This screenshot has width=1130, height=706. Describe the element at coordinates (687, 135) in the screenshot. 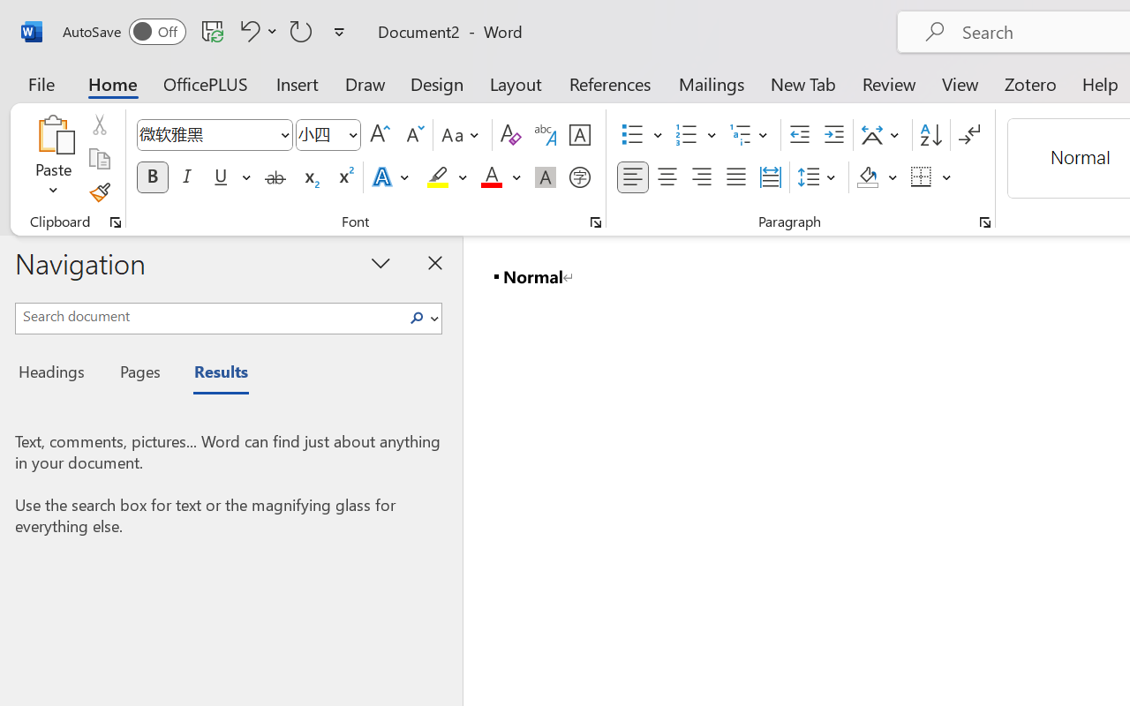

I see `Numbering` at that location.